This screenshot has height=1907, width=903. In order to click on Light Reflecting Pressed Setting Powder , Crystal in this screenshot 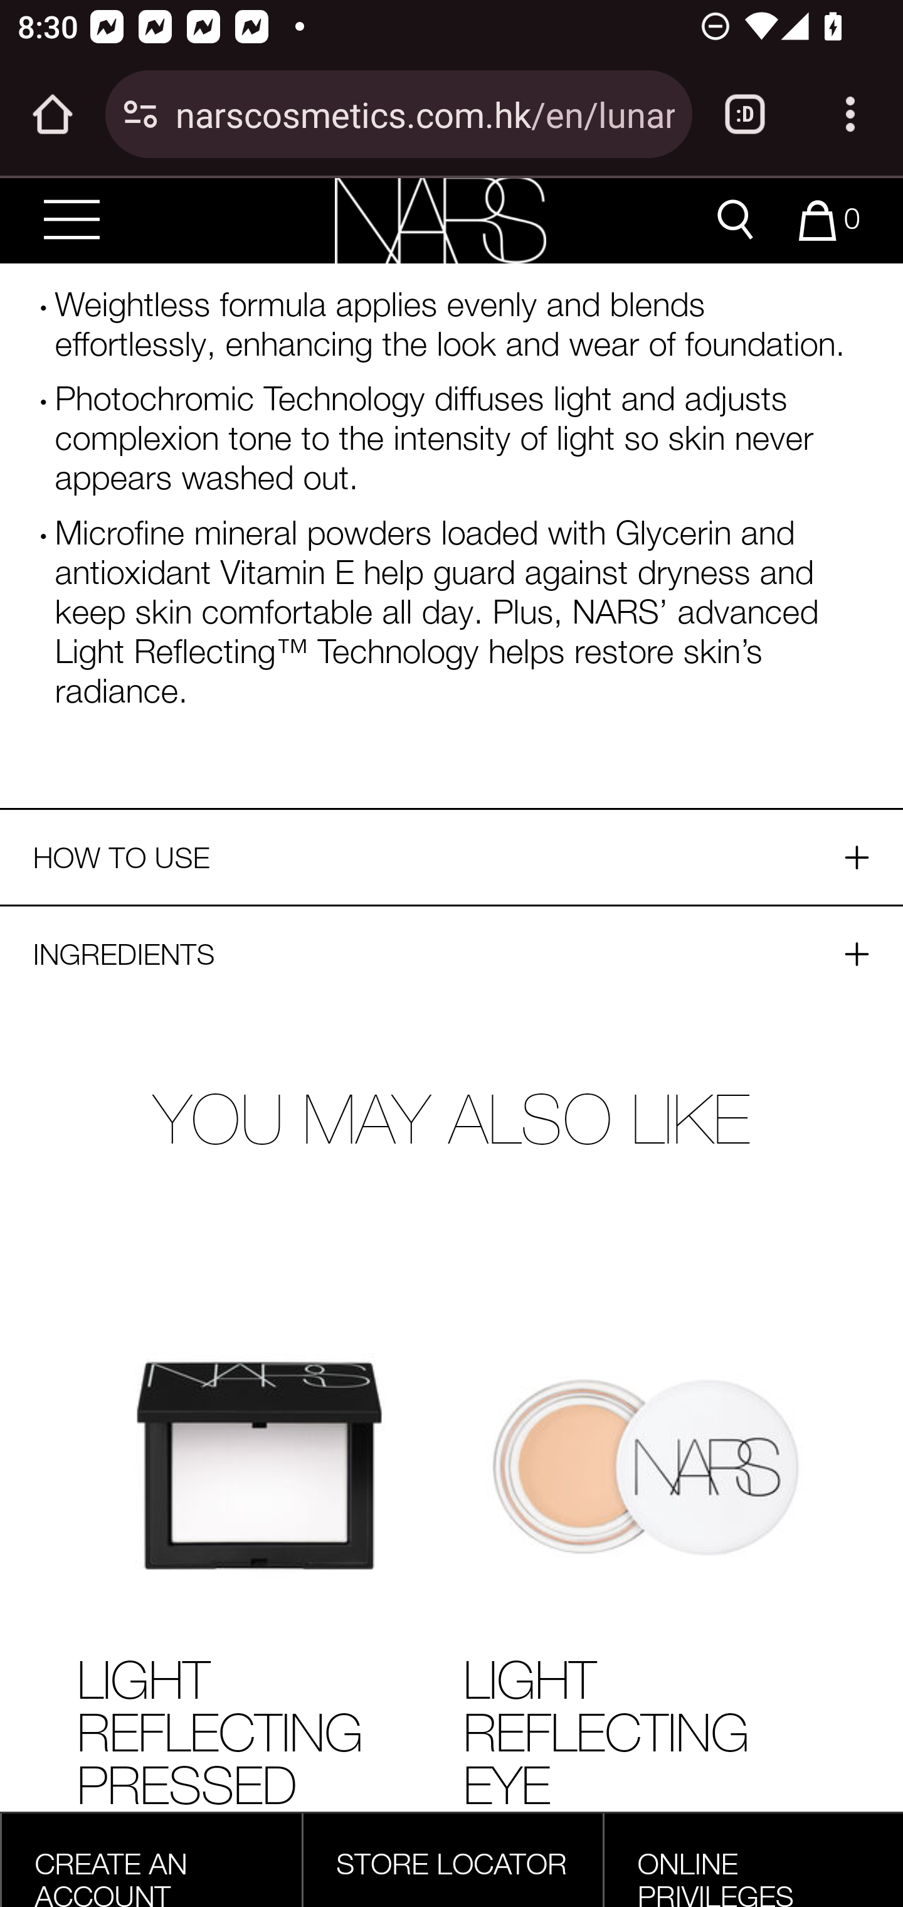, I will do `click(259, 1468)`.